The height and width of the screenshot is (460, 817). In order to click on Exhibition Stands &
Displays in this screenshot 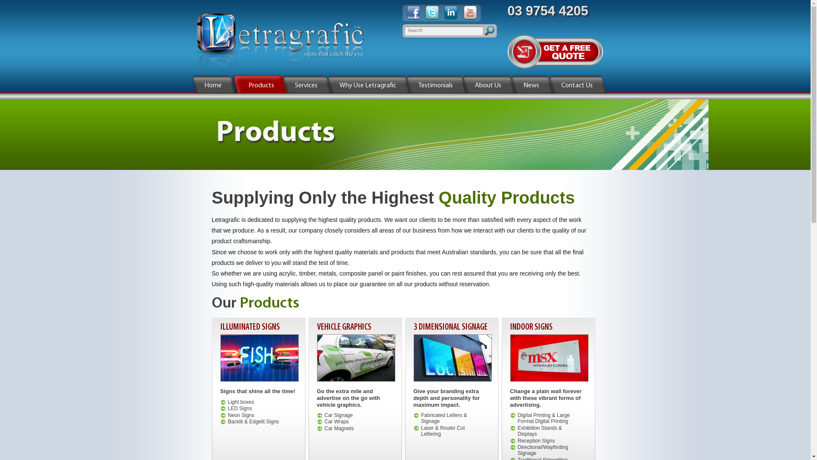, I will do `click(540, 431)`.